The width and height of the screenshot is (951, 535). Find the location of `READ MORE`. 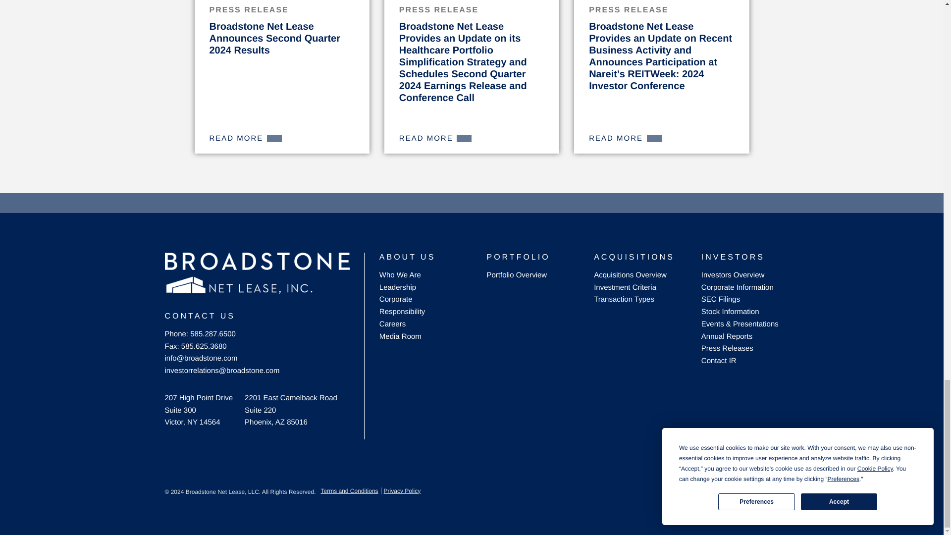

READ MORE is located at coordinates (625, 138).